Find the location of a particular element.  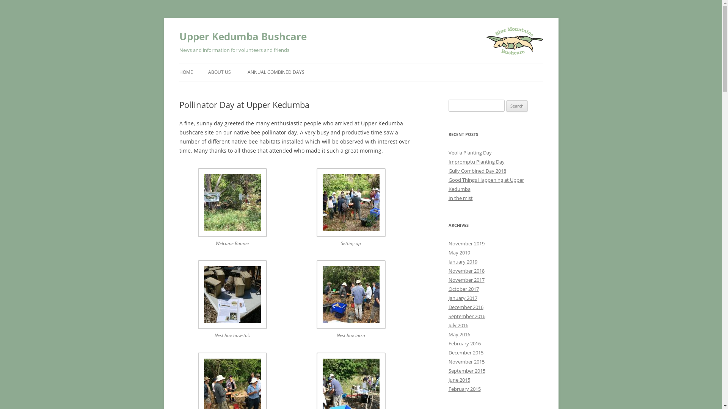

HISTORY is located at coordinates (246, 89).